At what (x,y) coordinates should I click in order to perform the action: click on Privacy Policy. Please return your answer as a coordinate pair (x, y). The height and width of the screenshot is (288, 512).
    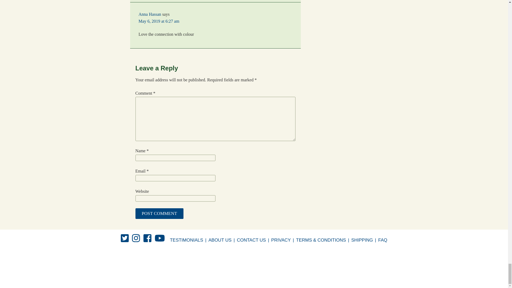
    Looking at the image, I should click on (281, 240).